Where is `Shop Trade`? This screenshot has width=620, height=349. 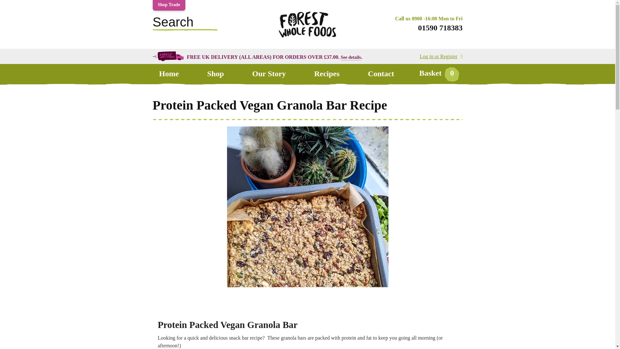
Shop Trade is located at coordinates (169, 5).